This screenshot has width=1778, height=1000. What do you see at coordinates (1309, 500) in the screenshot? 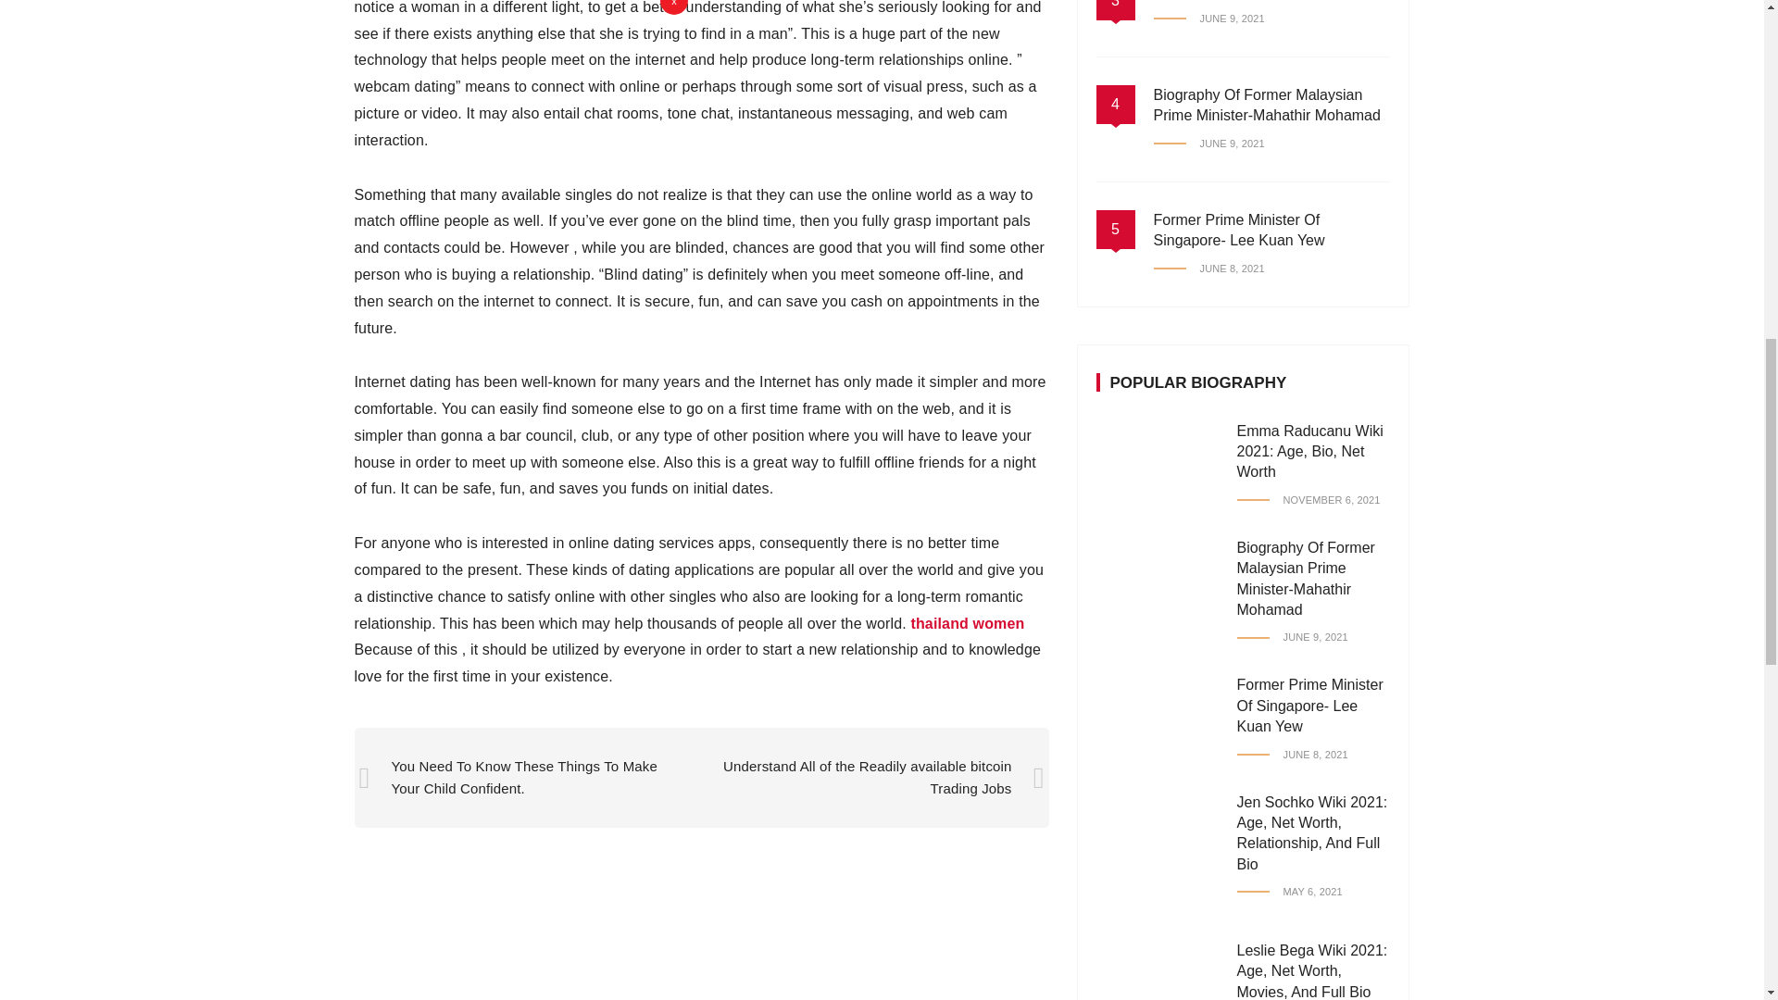
I see `NOVEMBER 6, 2021` at bounding box center [1309, 500].